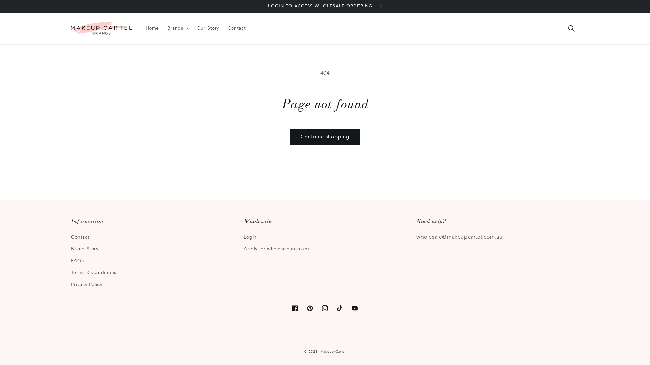 The height and width of the screenshot is (365, 650). What do you see at coordinates (340, 308) in the screenshot?
I see `TikTok` at bounding box center [340, 308].